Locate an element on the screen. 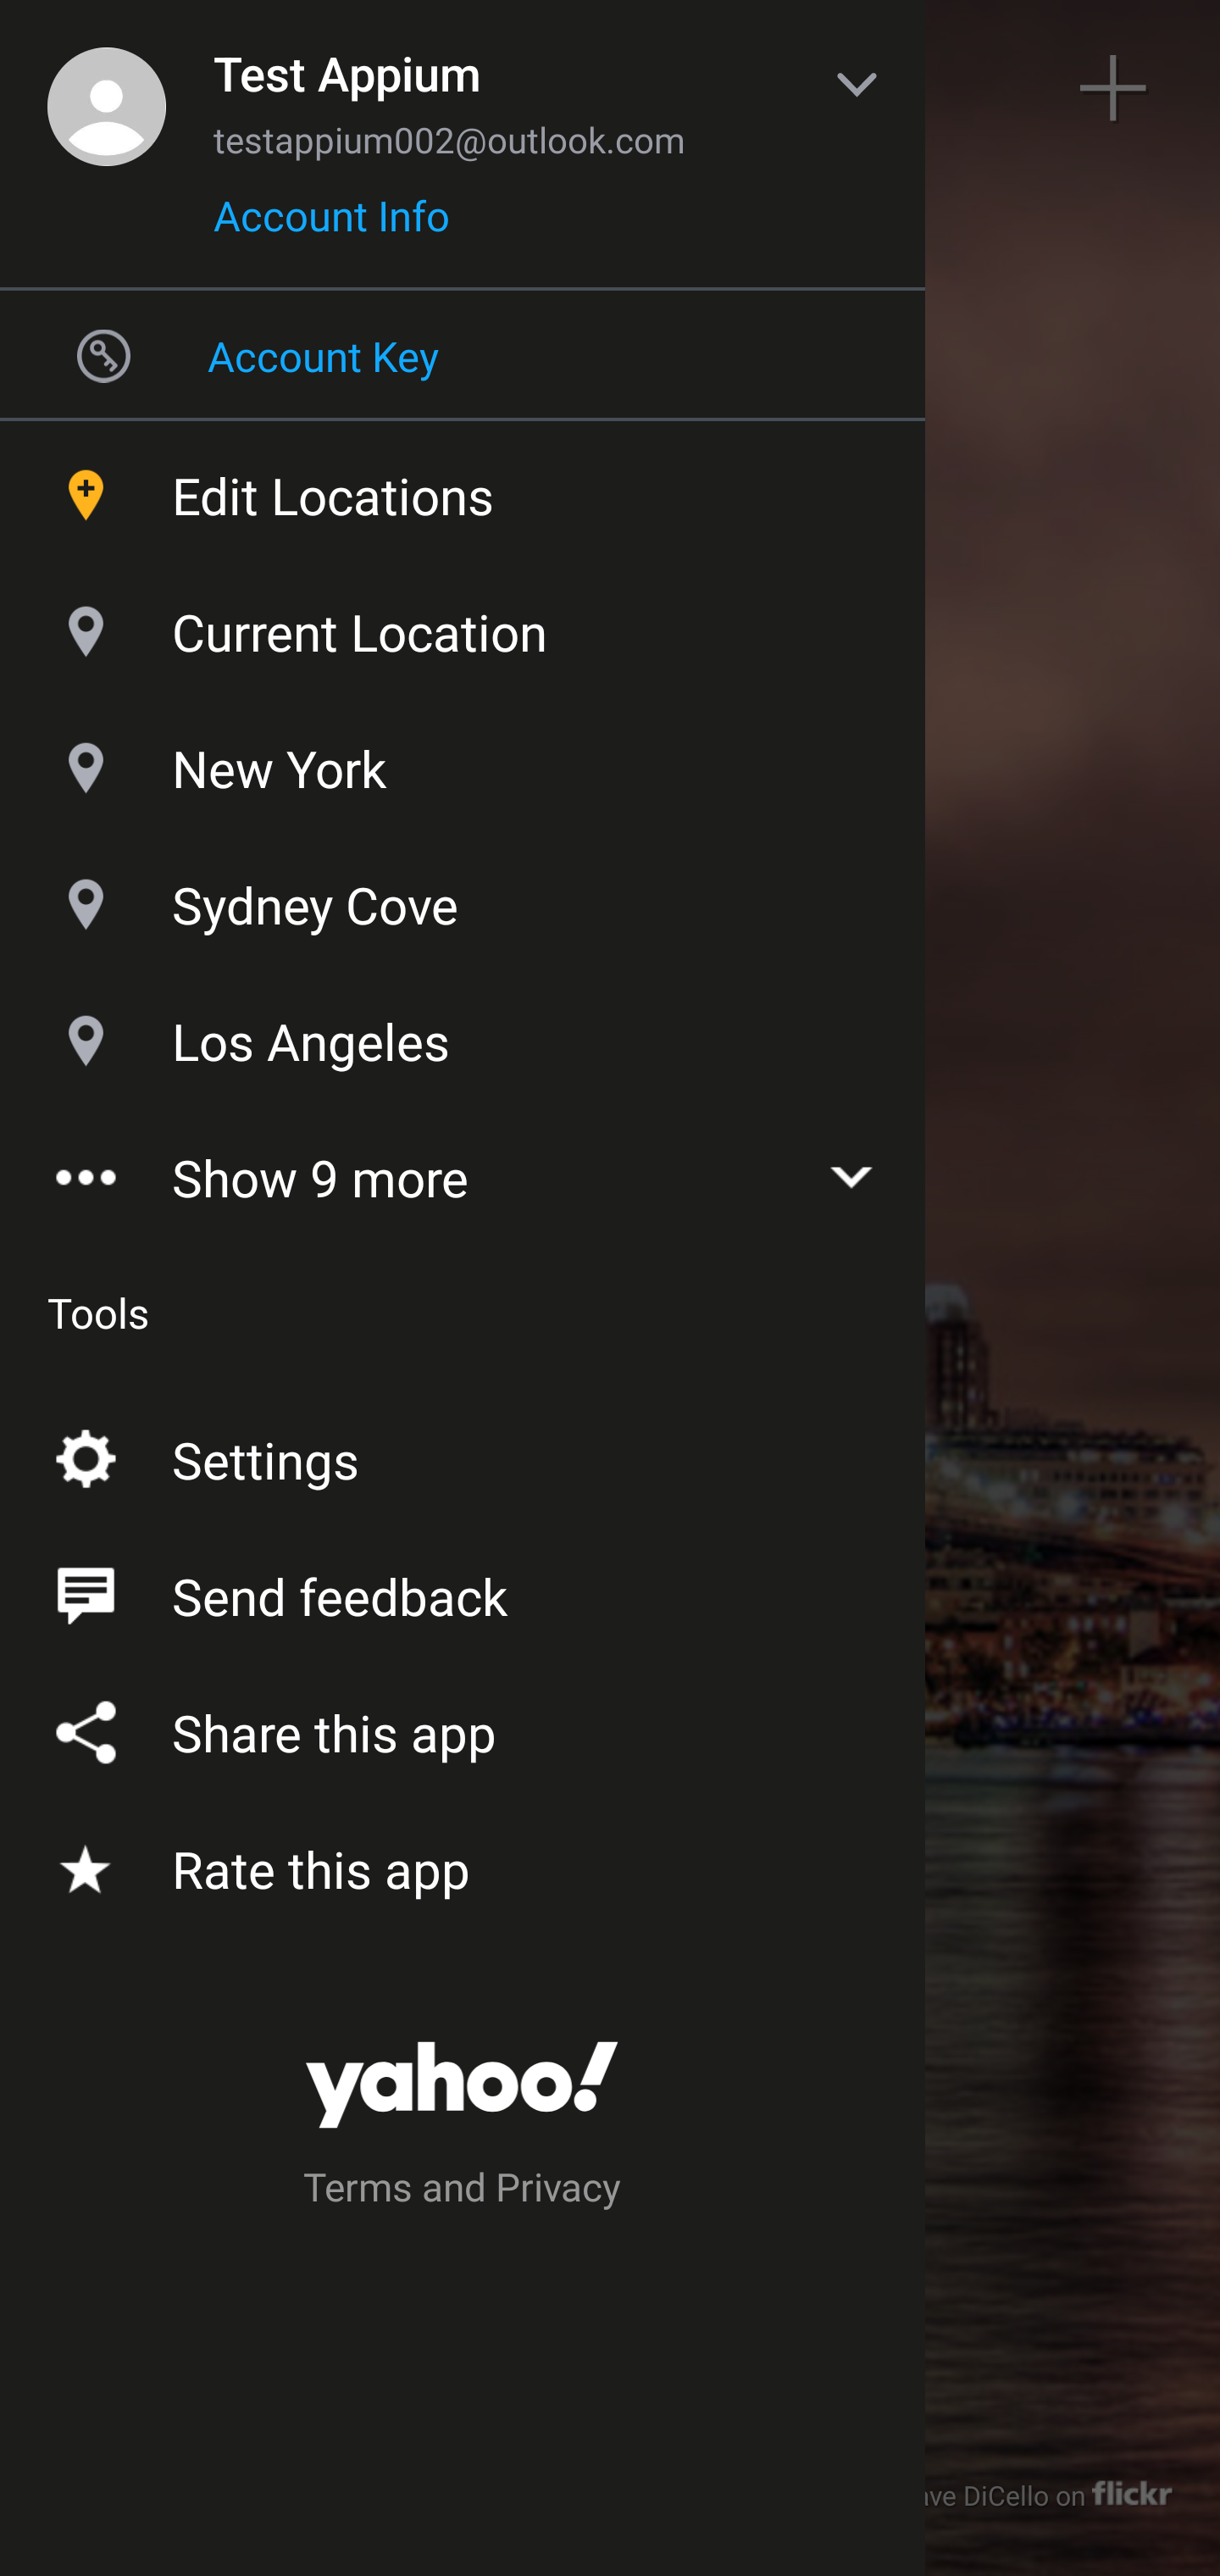  Settings is located at coordinates (463, 1454).